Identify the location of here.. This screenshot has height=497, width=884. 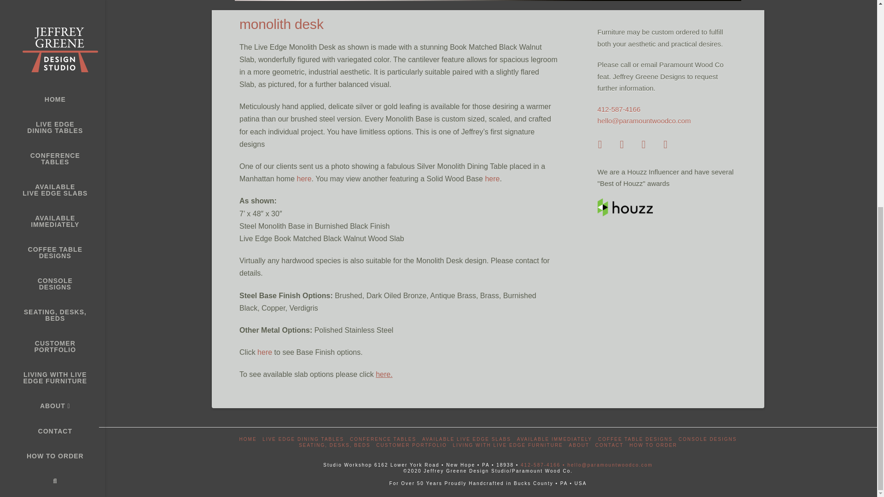
(384, 374).